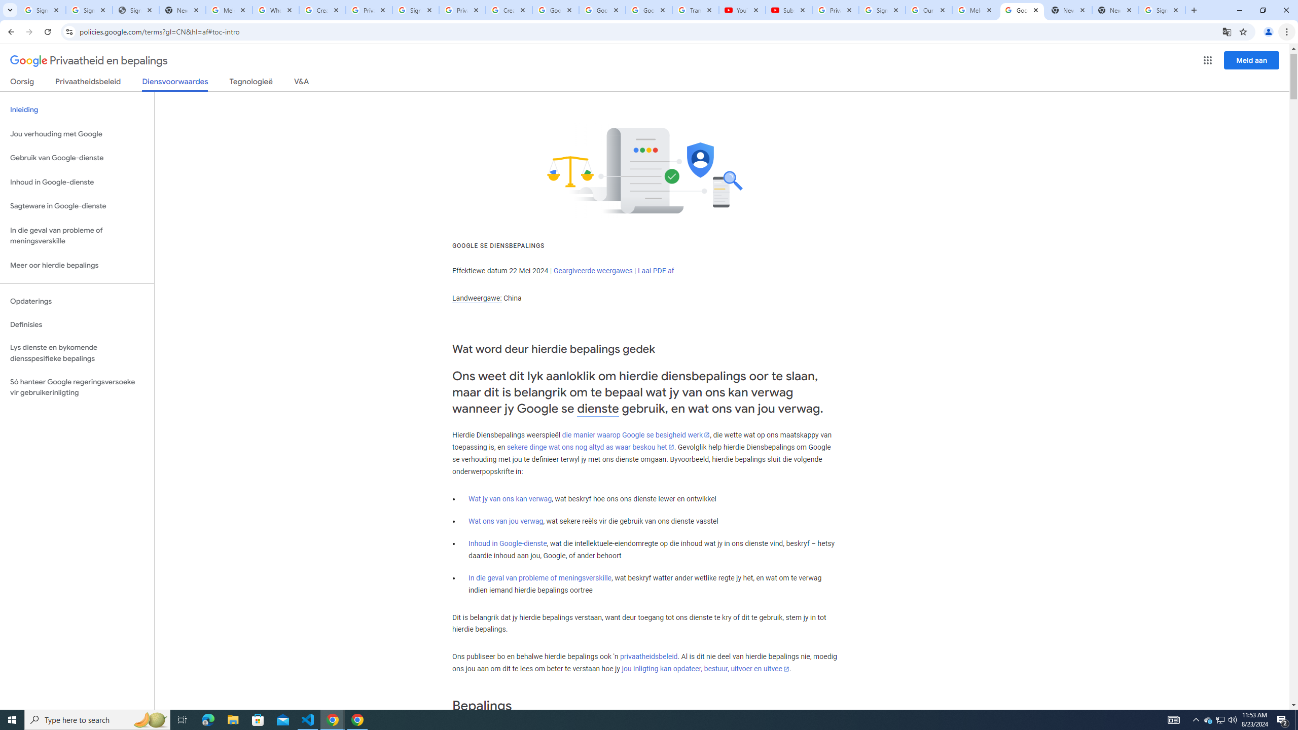  Describe the element at coordinates (1252, 60) in the screenshot. I see `Meld aan` at that location.